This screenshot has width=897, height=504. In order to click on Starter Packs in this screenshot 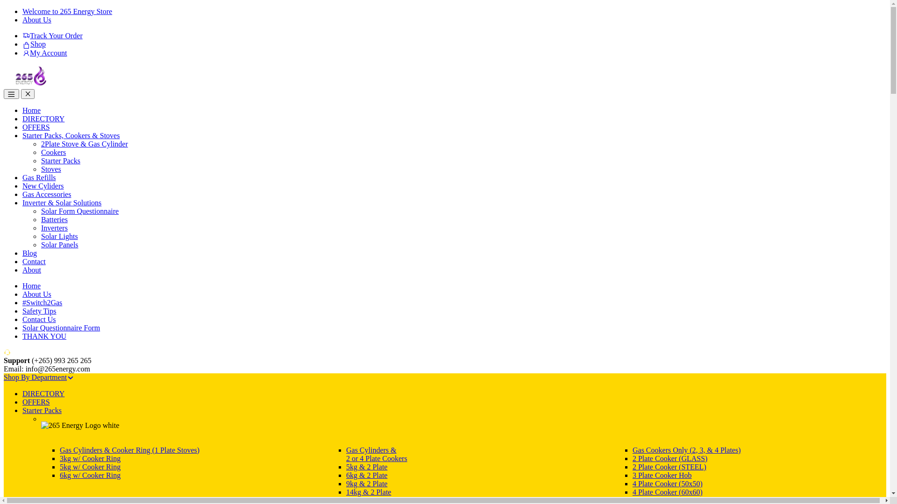, I will do `click(42, 411)`.